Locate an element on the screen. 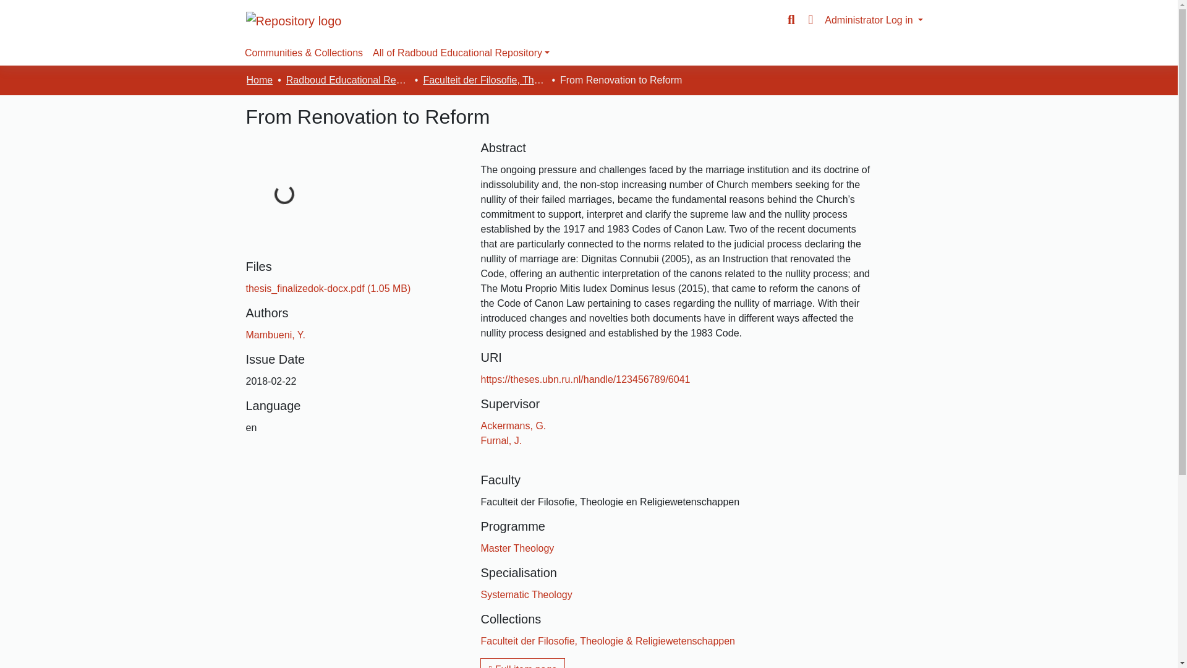  Home is located at coordinates (259, 80).